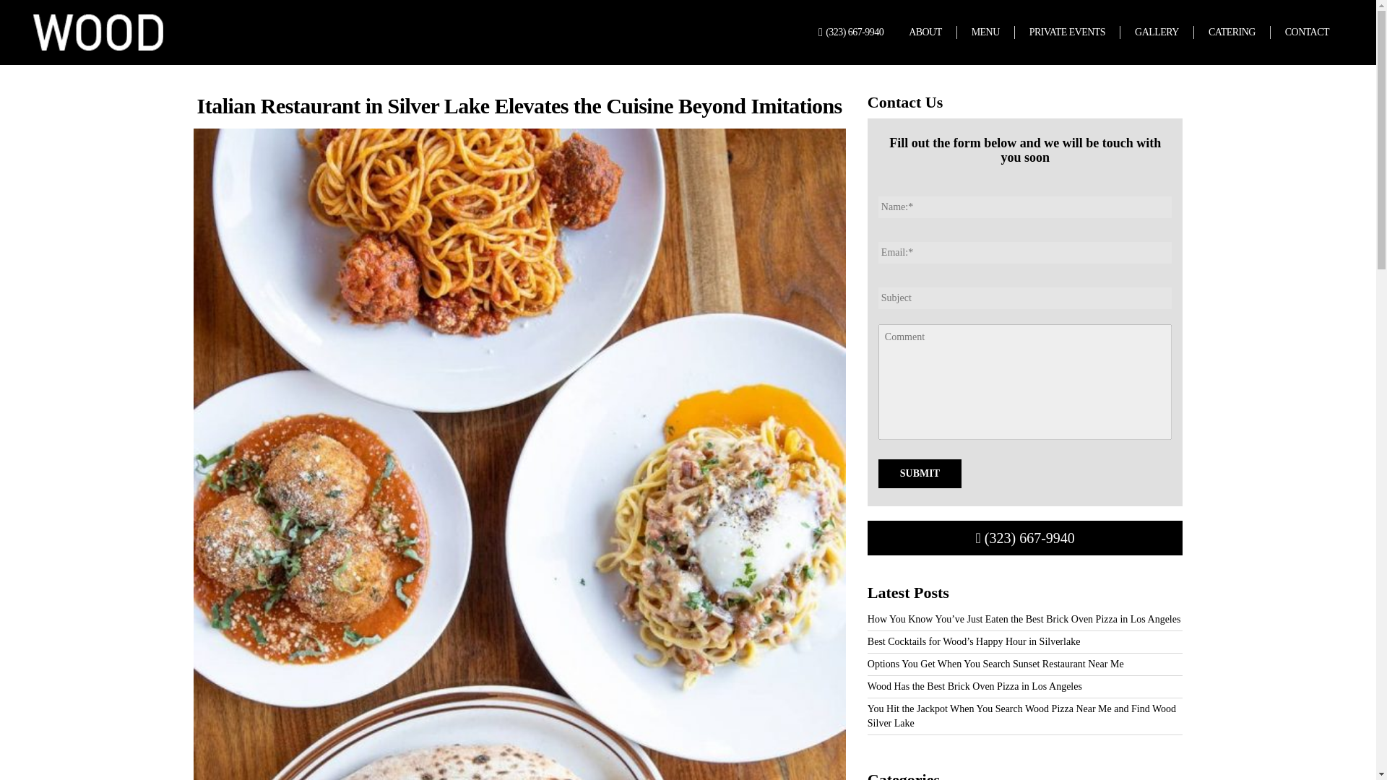 This screenshot has width=1387, height=780. What do you see at coordinates (1156, 32) in the screenshot?
I see `GALLERY` at bounding box center [1156, 32].